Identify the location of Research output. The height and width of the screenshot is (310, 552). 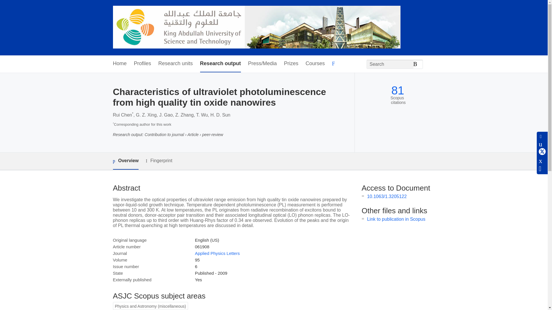
(220, 64).